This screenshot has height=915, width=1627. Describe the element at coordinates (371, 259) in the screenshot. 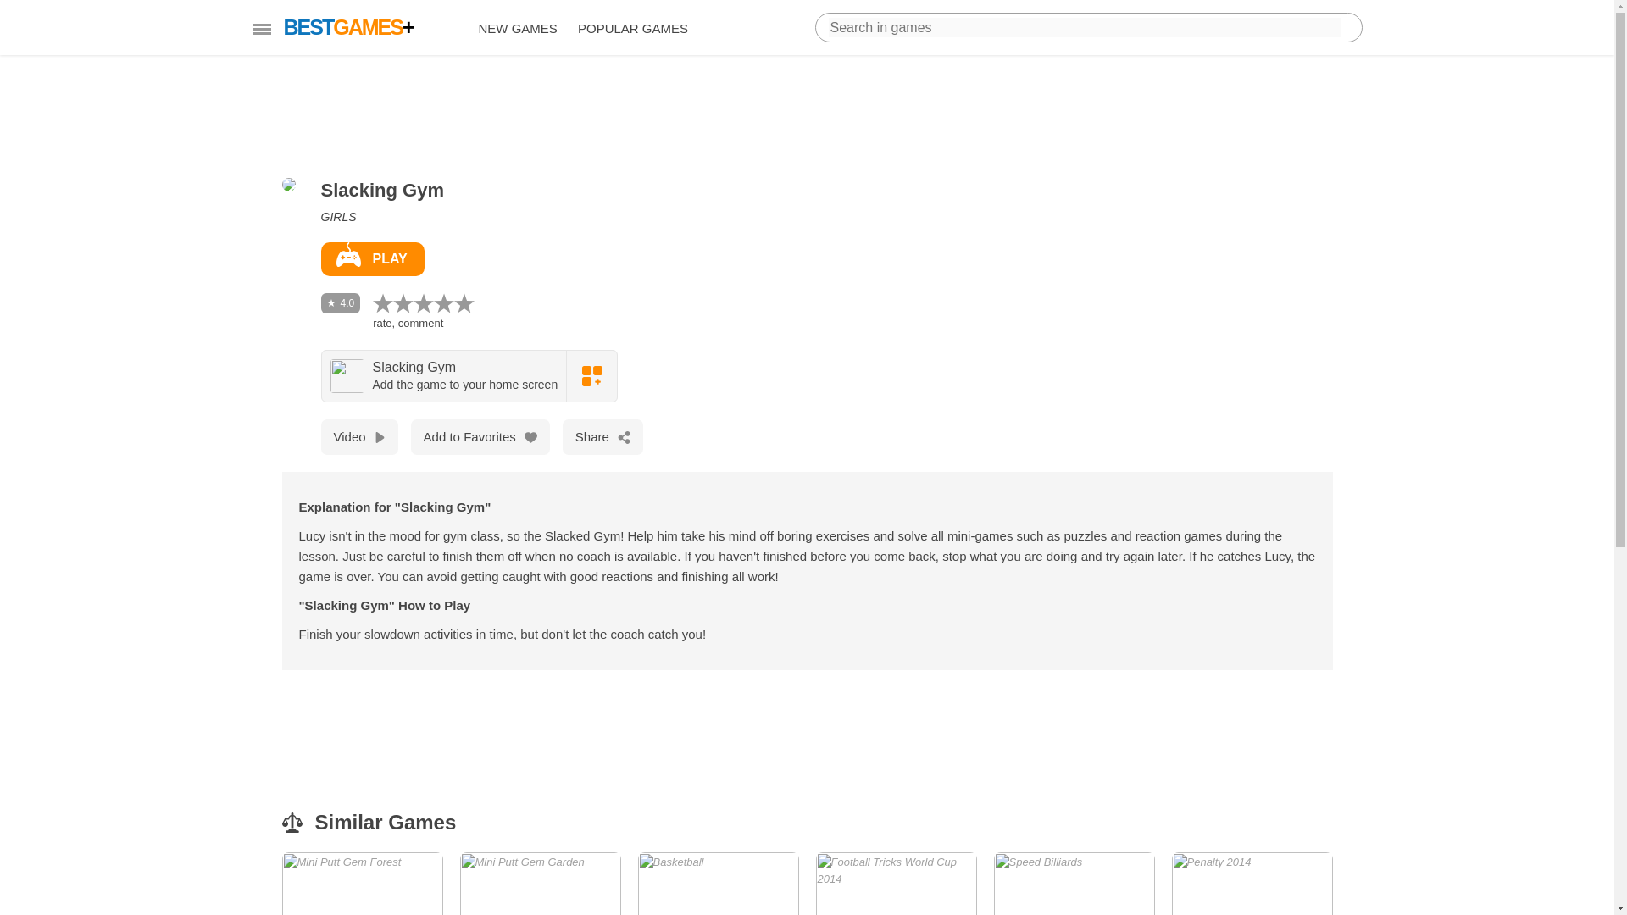

I see `POPULAR GAMES` at that location.